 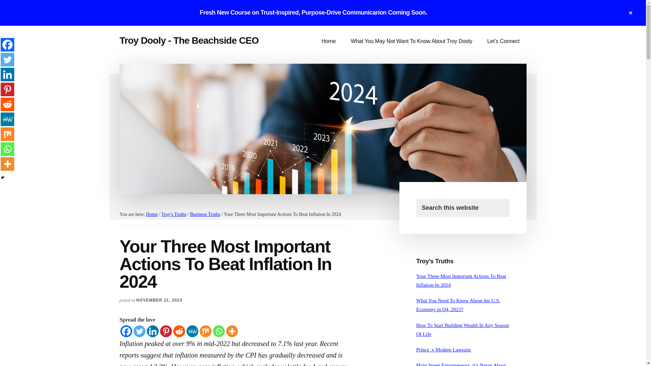 I want to click on Facebook, so click(x=7, y=45).